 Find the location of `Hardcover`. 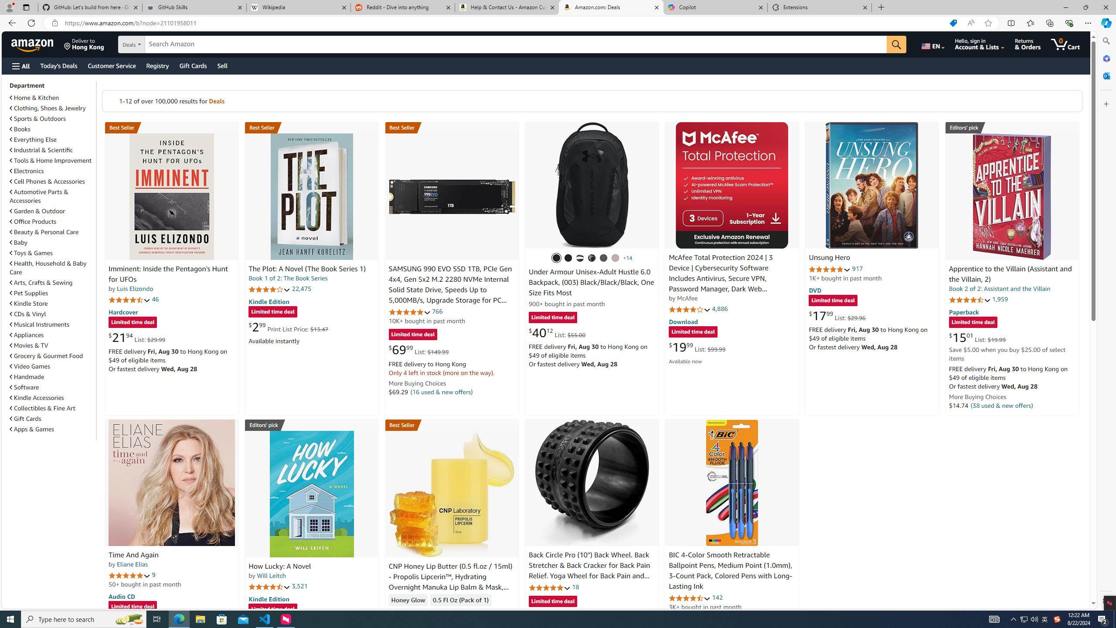

Hardcover is located at coordinates (123, 311).